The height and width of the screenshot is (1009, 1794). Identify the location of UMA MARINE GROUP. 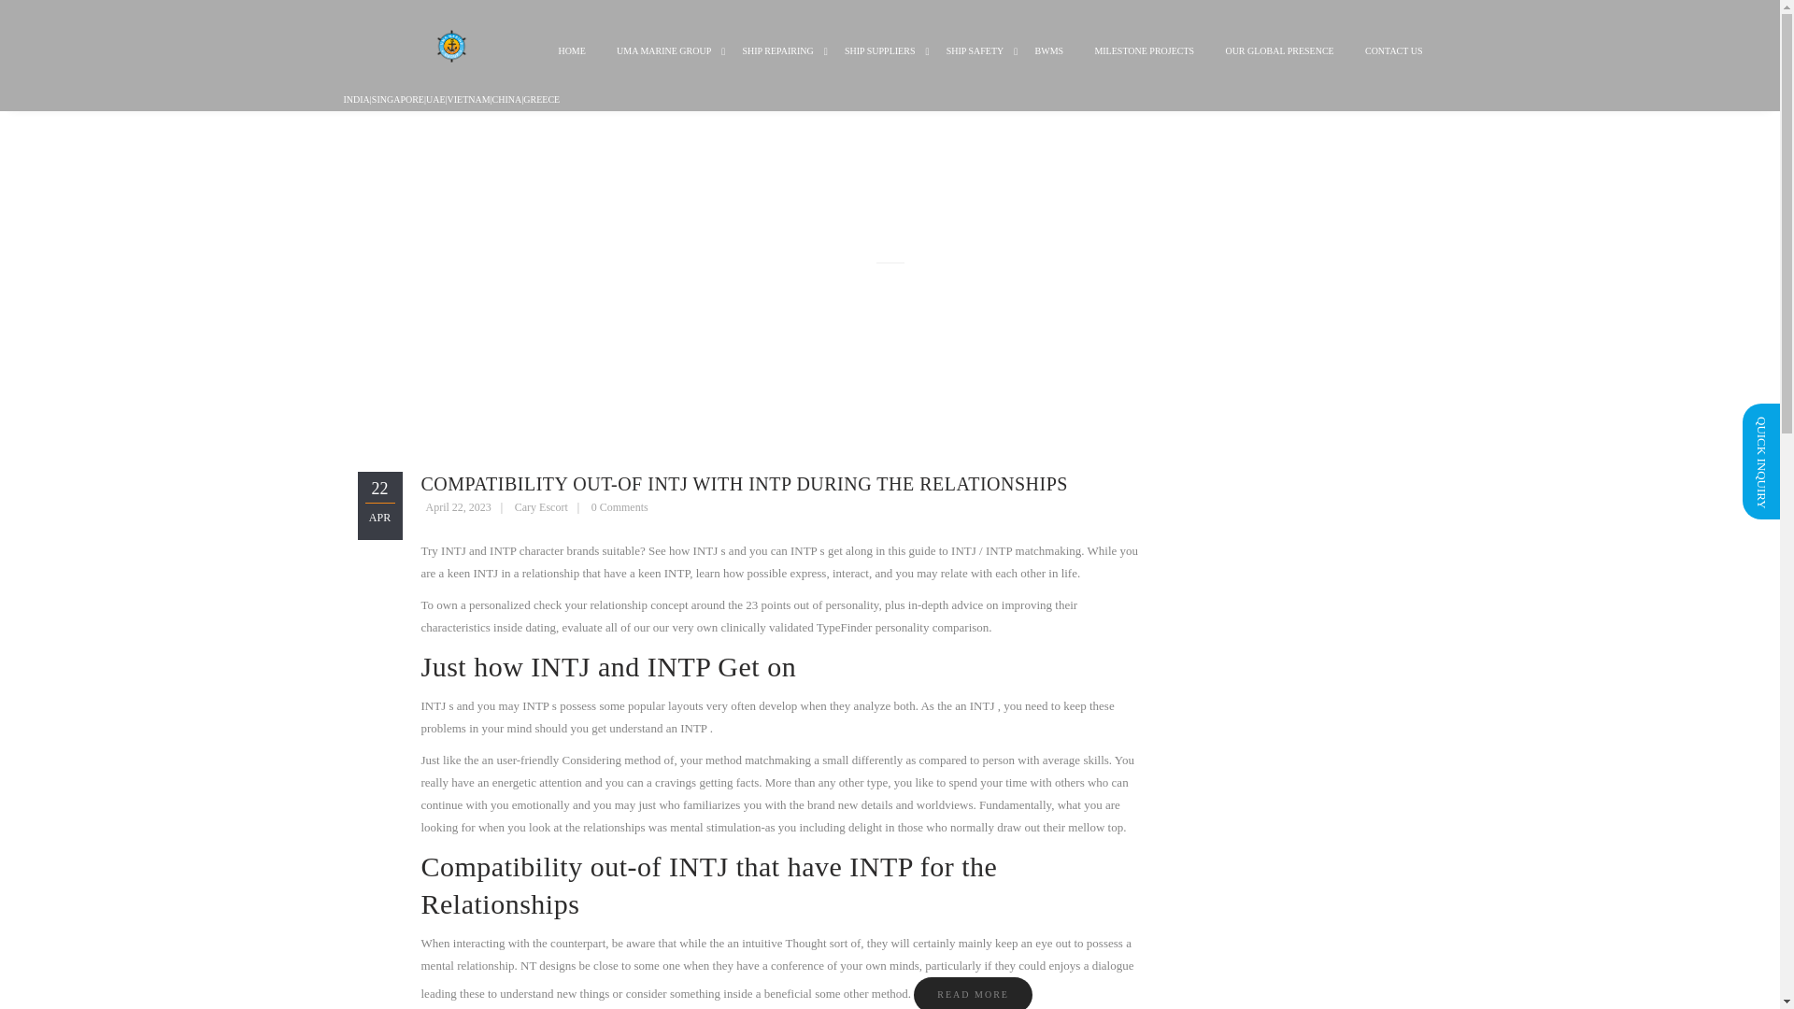
(663, 65).